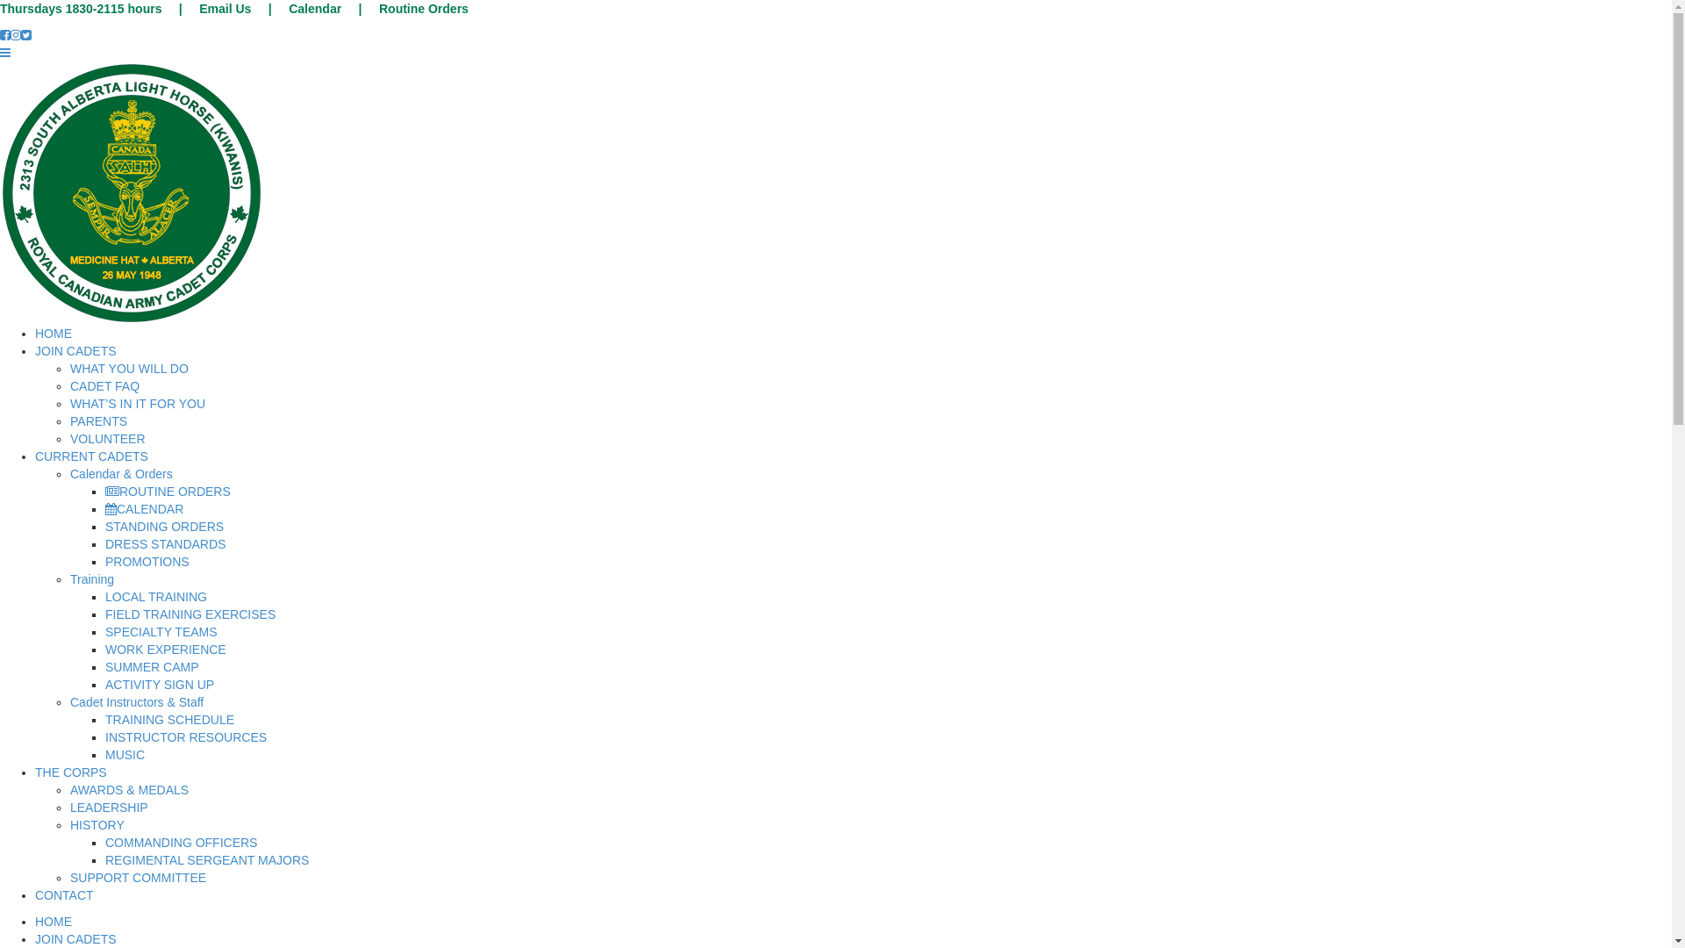 This screenshot has height=948, width=1685. What do you see at coordinates (137, 702) in the screenshot?
I see `Cadet Instructors & Staff` at bounding box center [137, 702].